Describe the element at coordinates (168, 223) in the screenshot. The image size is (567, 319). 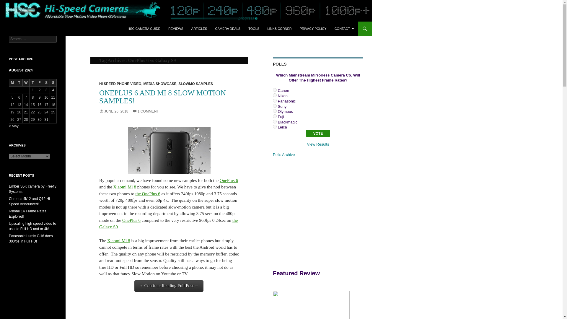
I see `the Galaxy S9` at that location.